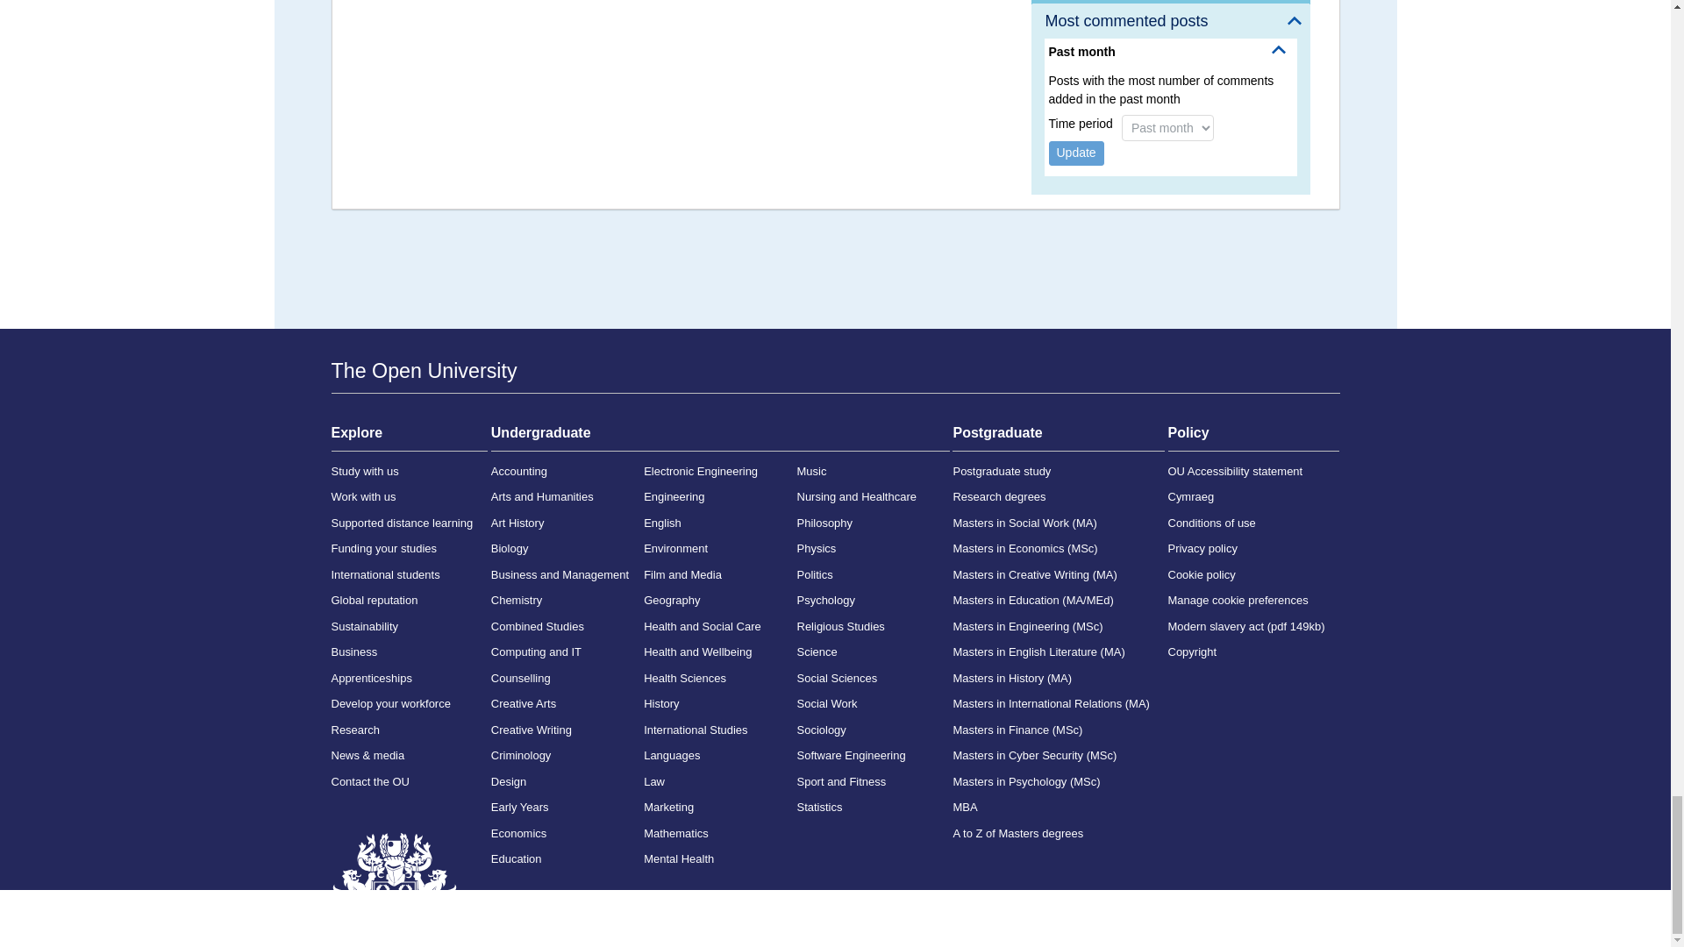 This screenshot has height=947, width=1684. I want to click on Hide options, so click(1279, 49).